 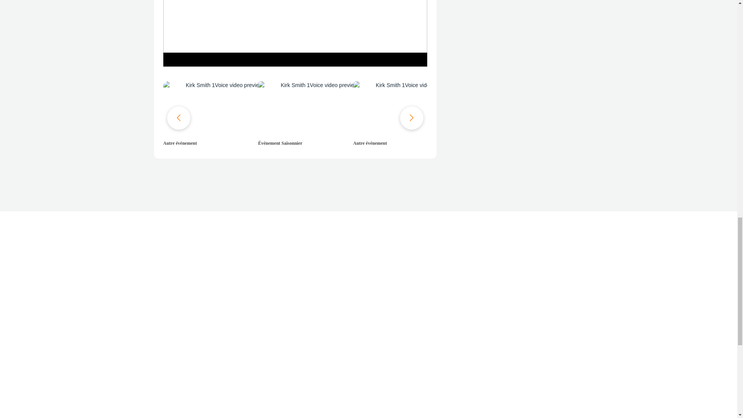 I want to click on video preview, so click(x=316, y=108).